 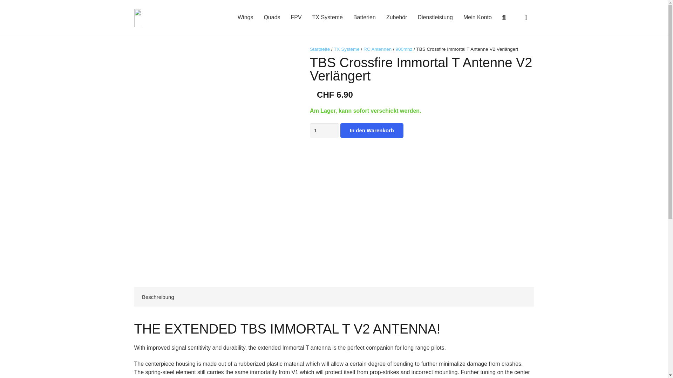 I want to click on Wings, so click(x=245, y=19).